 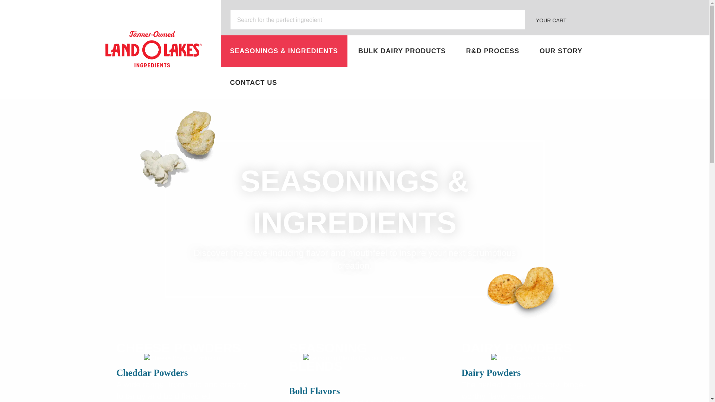 What do you see at coordinates (253, 83) in the screenshot?
I see `CONTACT US` at bounding box center [253, 83].